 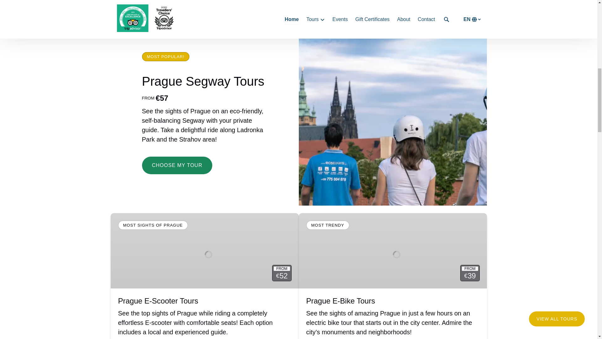 I want to click on FareHarbor, so click(x=555, y=27).